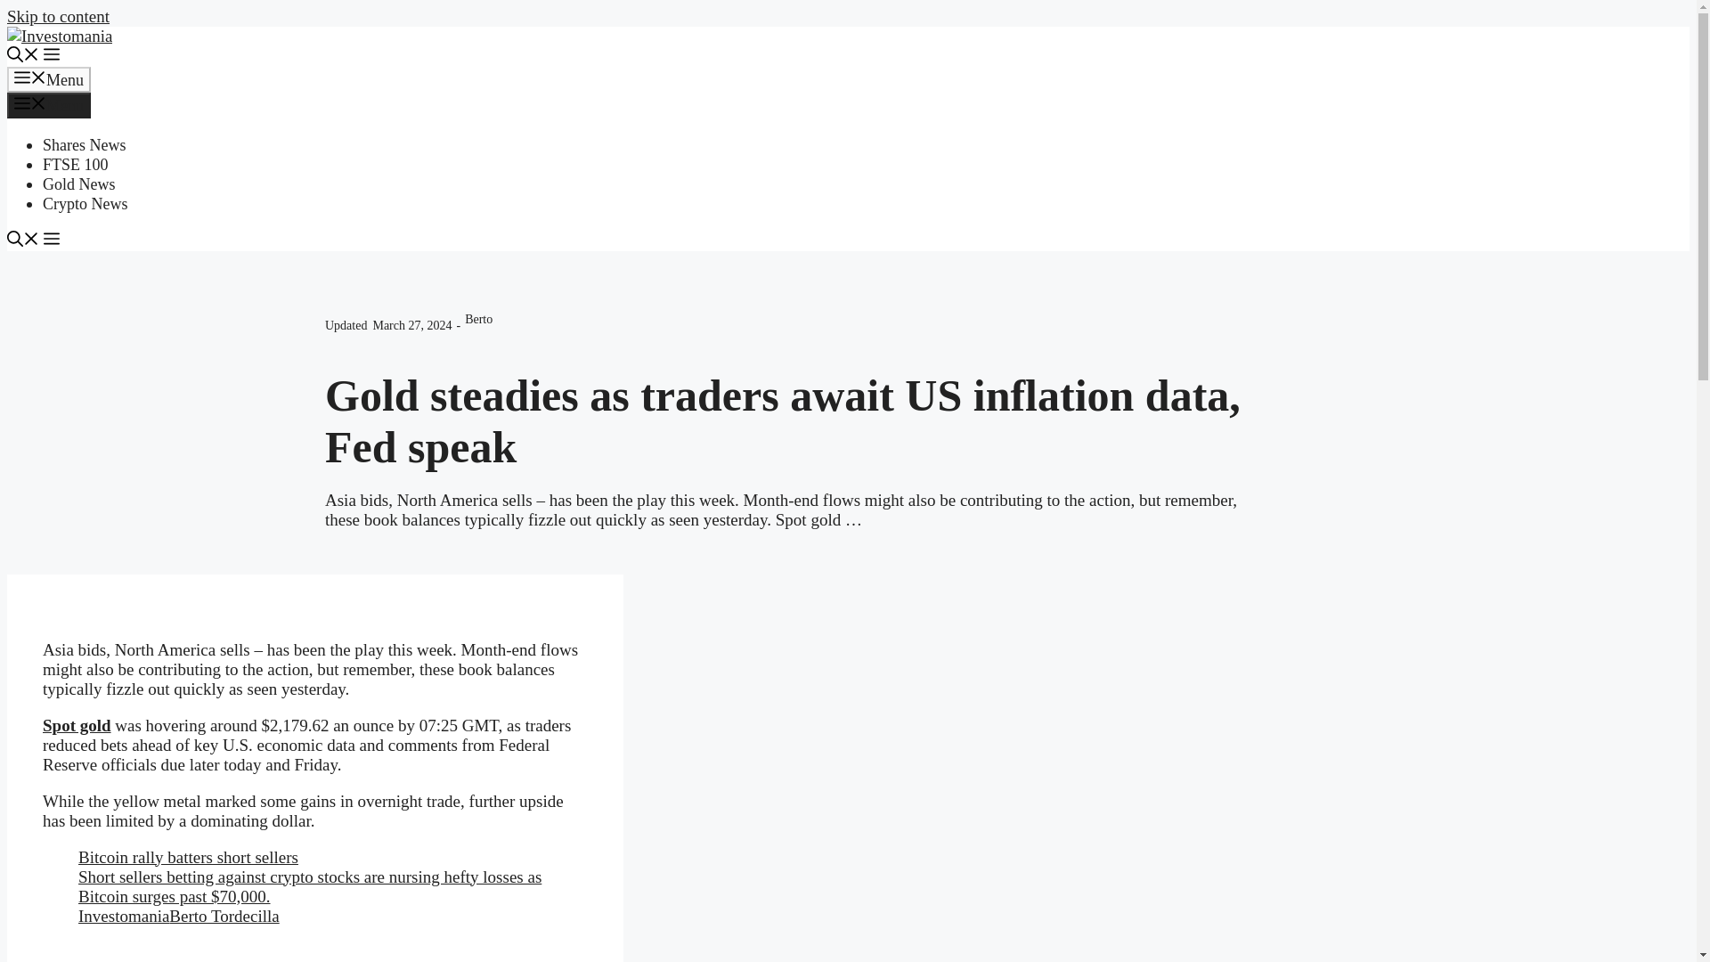 The height and width of the screenshot is (962, 1710). What do you see at coordinates (84, 144) in the screenshot?
I see `Shares News` at bounding box center [84, 144].